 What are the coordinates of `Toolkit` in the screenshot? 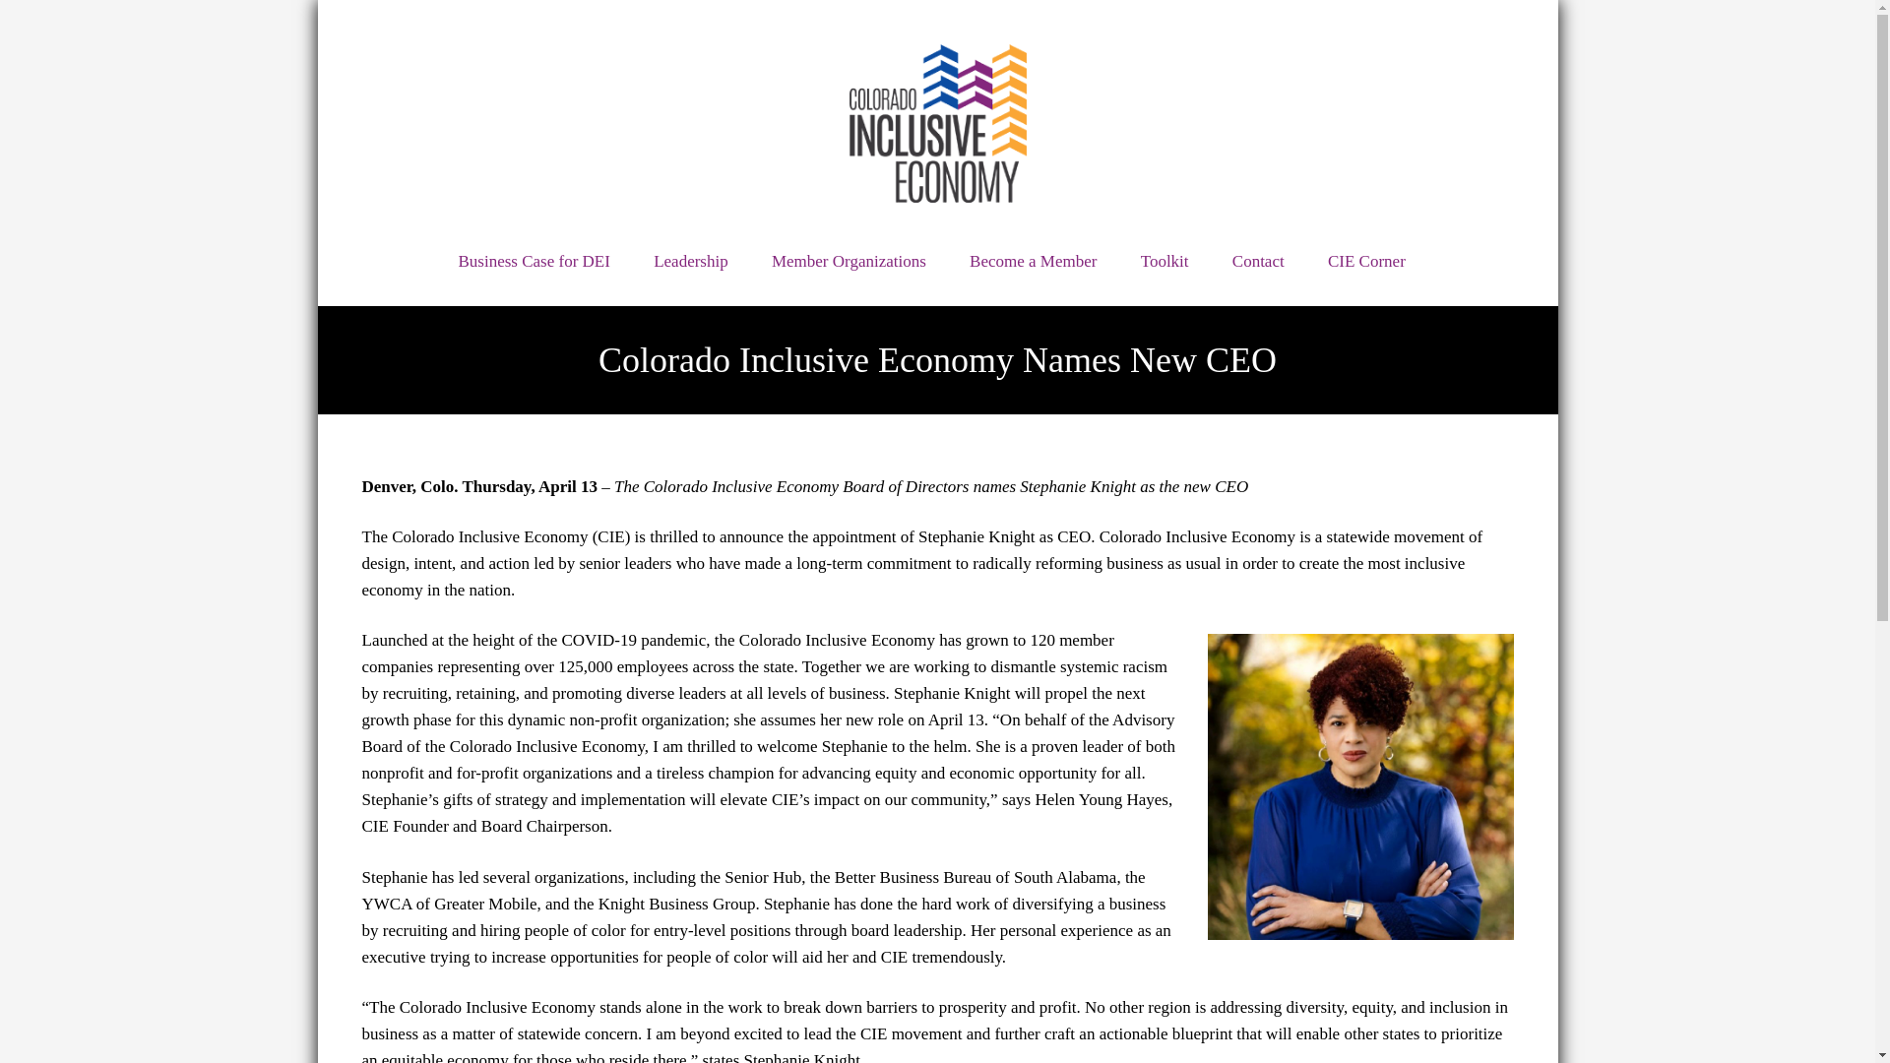 It's located at (1165, 262).